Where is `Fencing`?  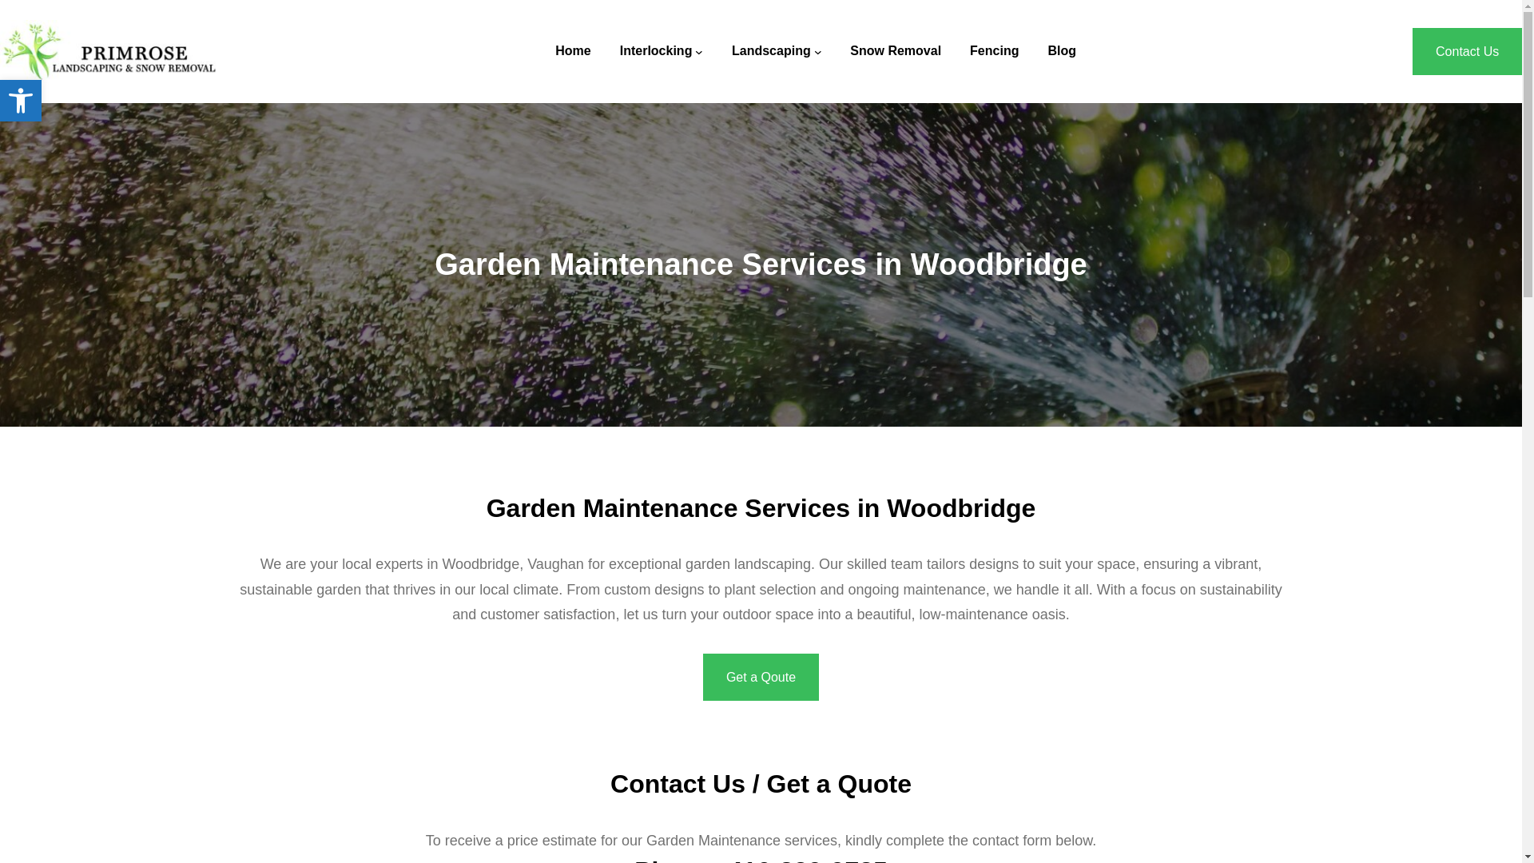
Fencing is located at coordinates (771, 50).